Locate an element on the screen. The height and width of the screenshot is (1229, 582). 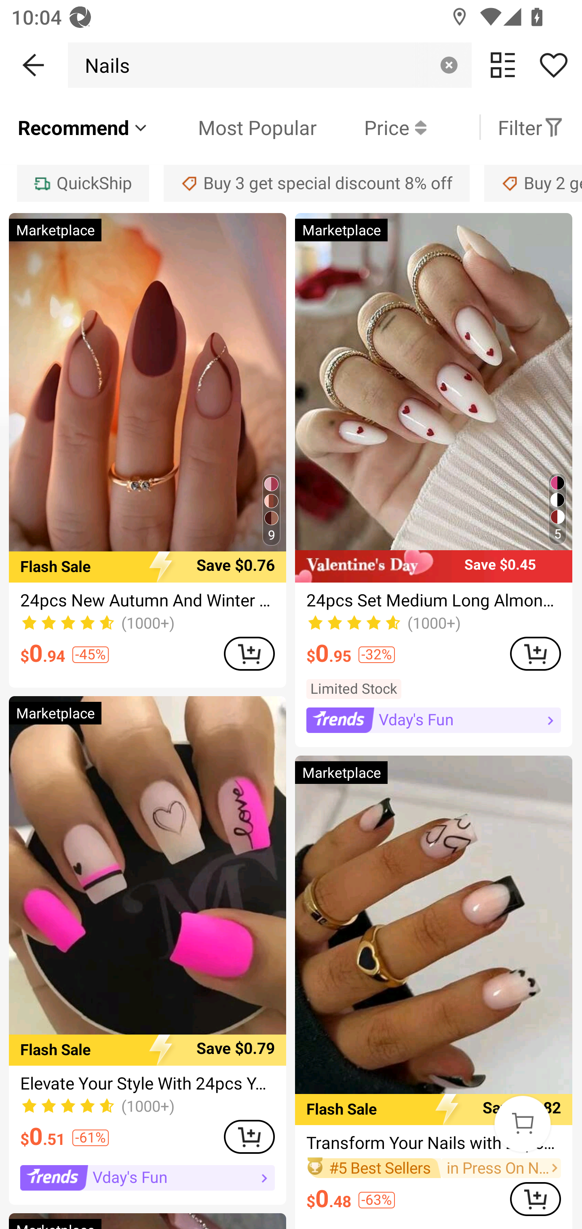
Buy 3 get special discount 8% off is located at coordinates (316, 183).